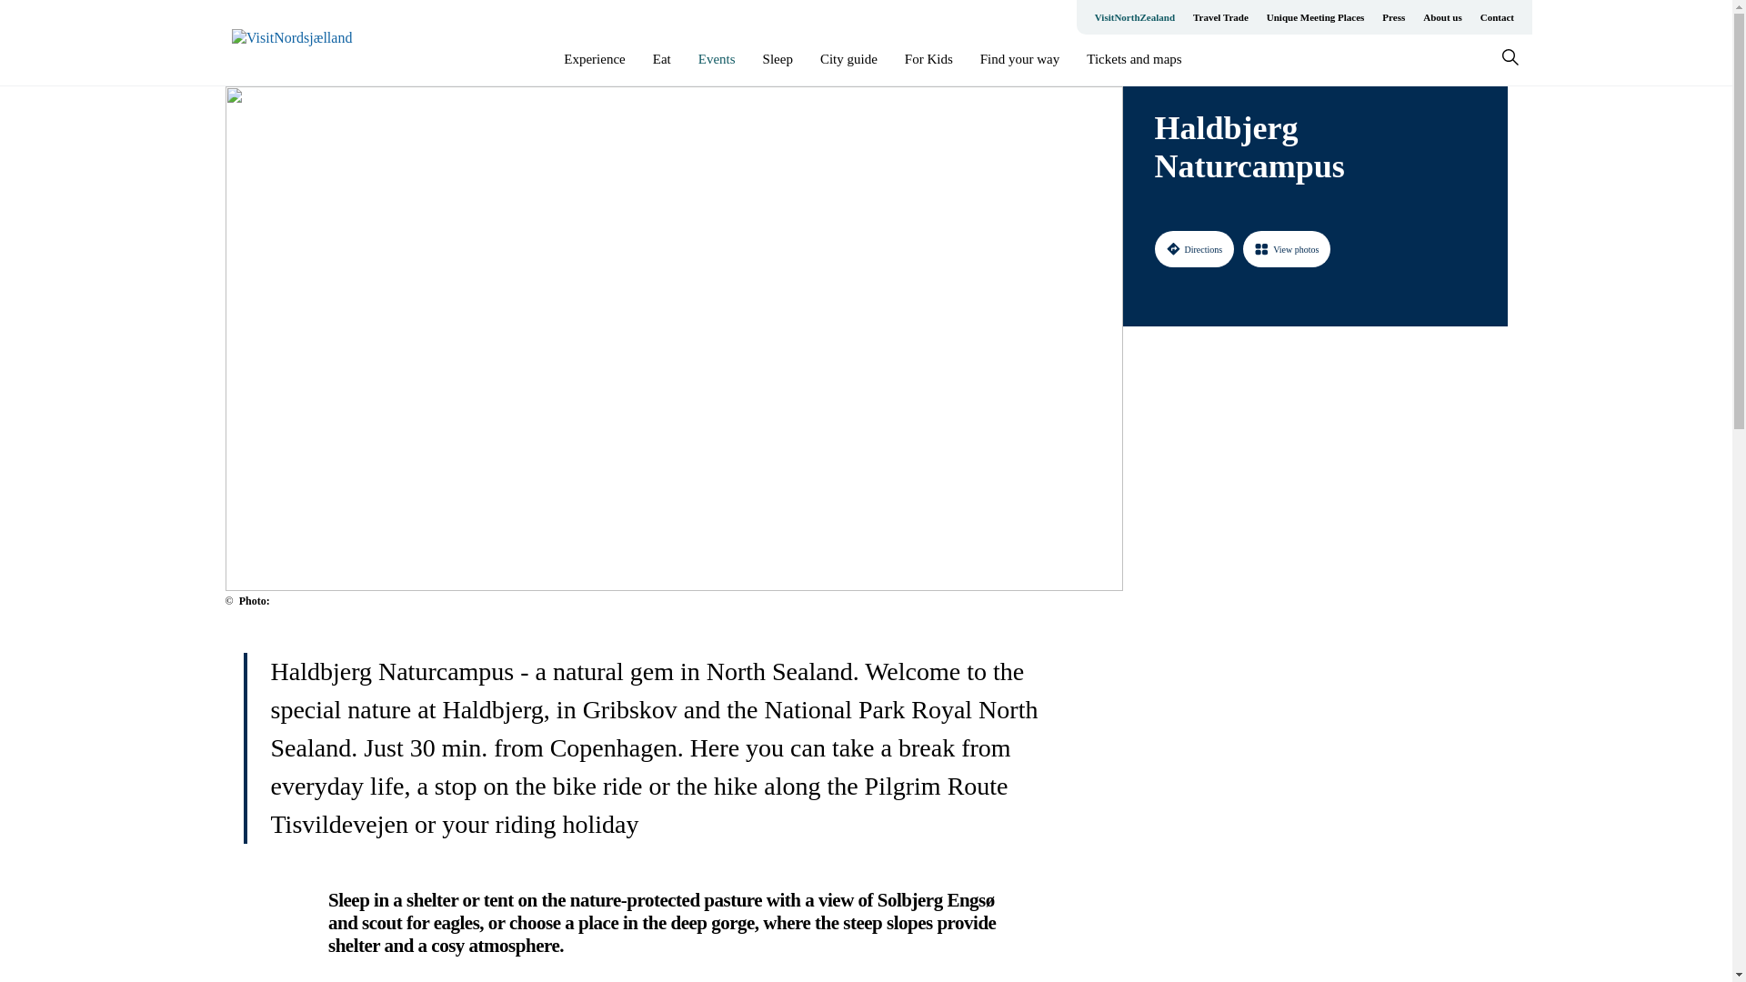 The width and height of the screenshot is (1746, 982). Describe the element at coordinates (717, 59) in the screenshot. I see `Events` at that location.